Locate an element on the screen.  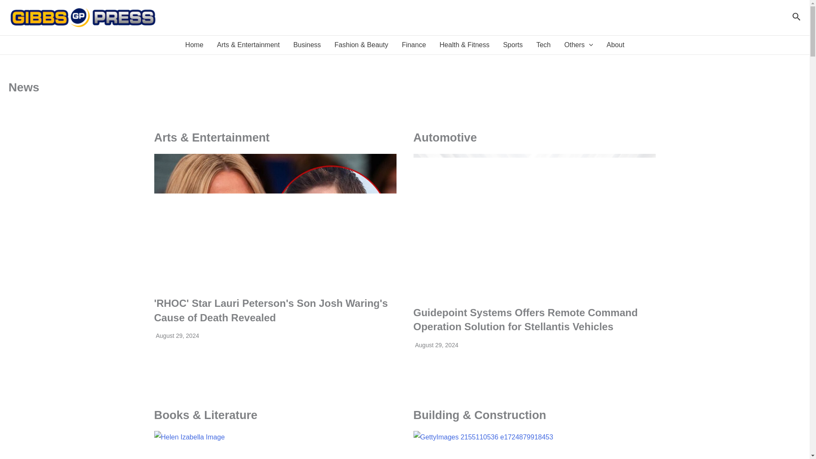
Business is located at coordinates (307, 45).